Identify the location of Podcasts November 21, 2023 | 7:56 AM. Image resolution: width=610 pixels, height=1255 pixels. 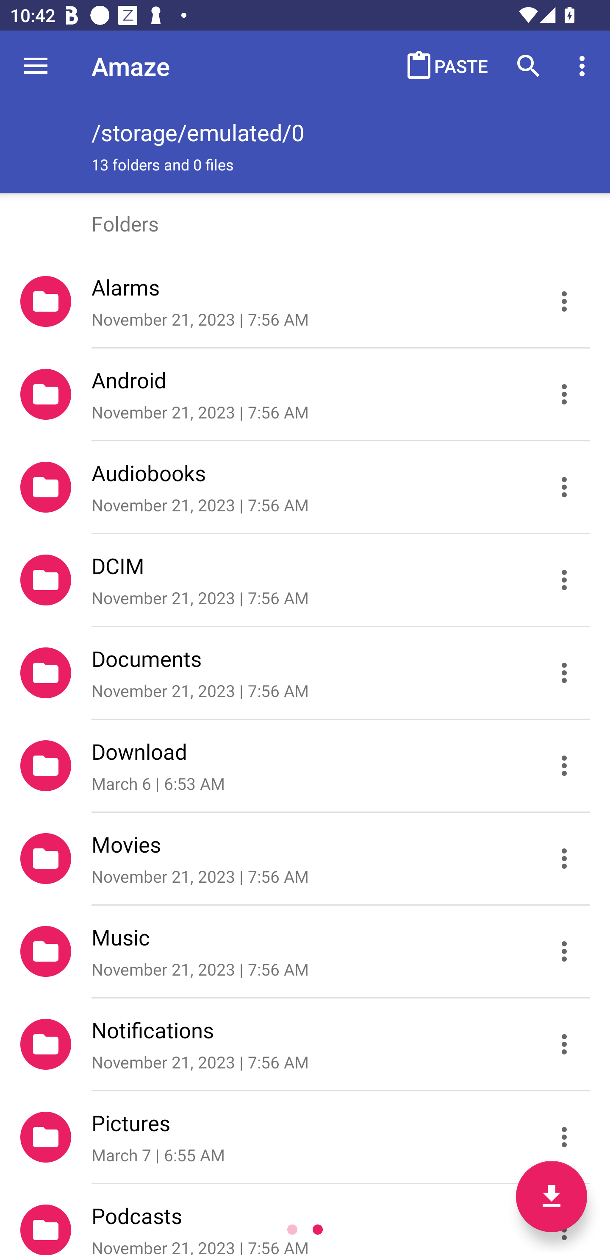
(305, 1220).